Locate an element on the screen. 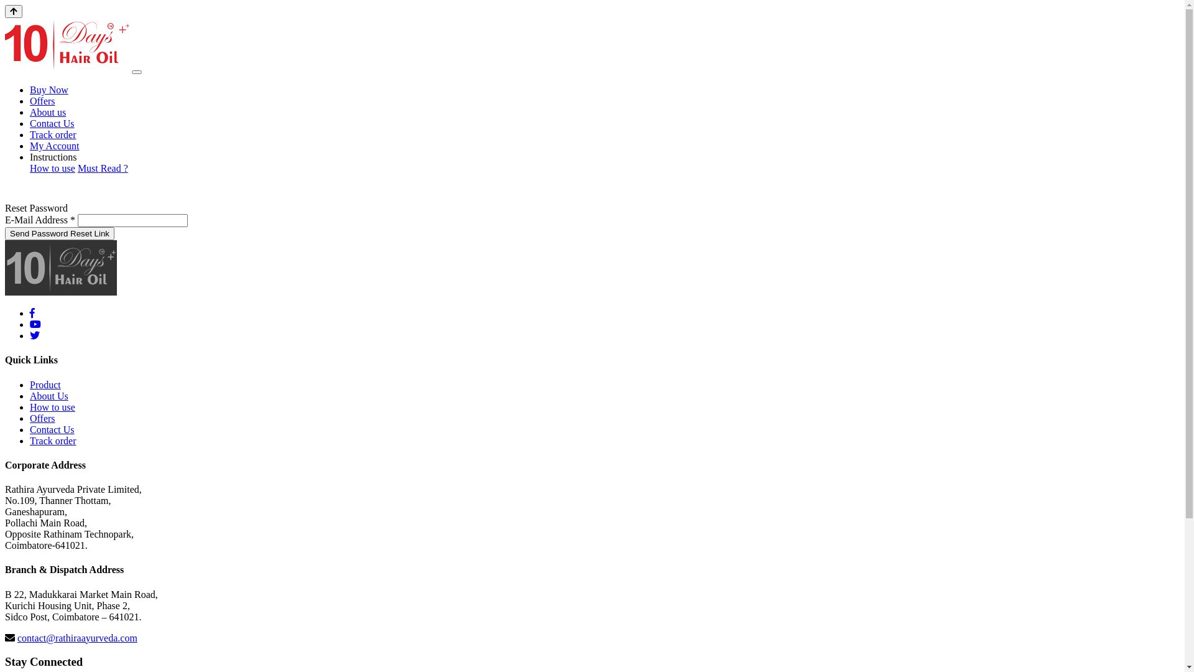 The width and height of the screenshot is (1194, 672). Instructions is located at coordinates (53, 157).